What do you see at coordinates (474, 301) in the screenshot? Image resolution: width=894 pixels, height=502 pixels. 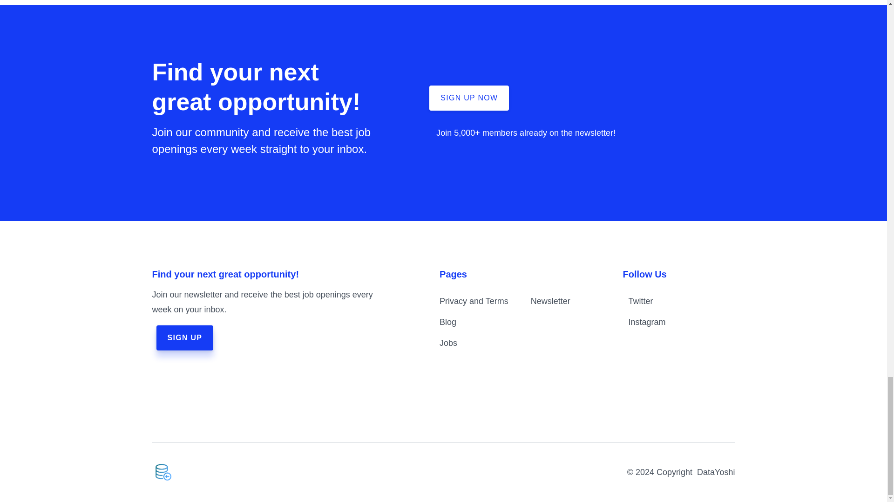 I see `Privacy and Terms` at bounding box center [474, 301].